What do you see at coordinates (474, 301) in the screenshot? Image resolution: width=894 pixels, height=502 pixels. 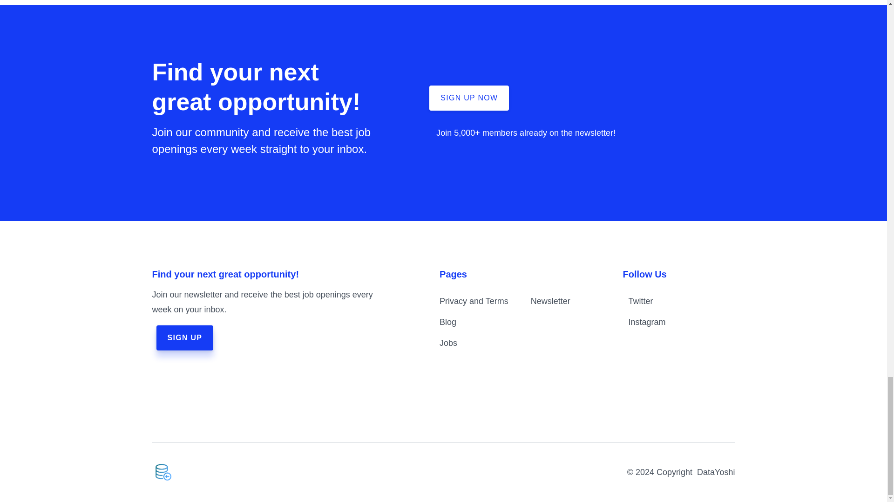 I see `Privacy and Terms` at bounding box center [474, 301].